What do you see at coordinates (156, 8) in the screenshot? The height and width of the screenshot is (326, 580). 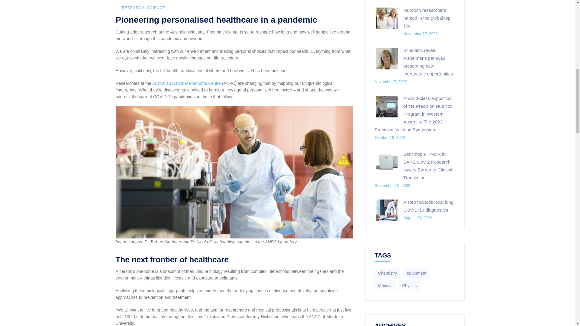 I see `SCIENCE` at bounding box center [156, 8].